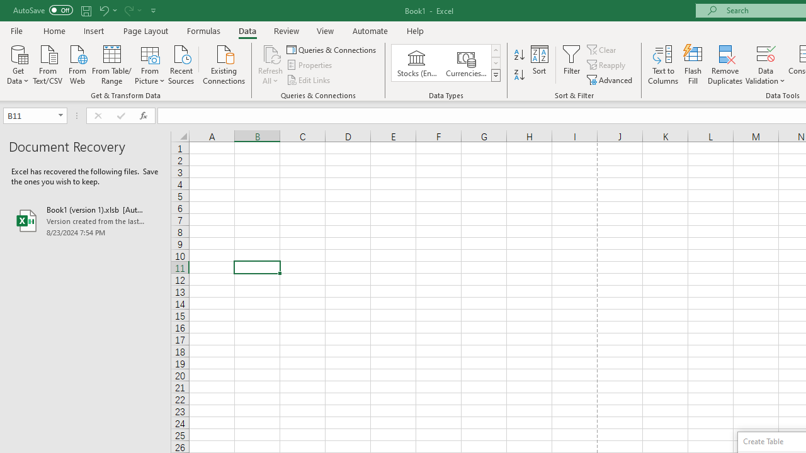 The image size is (806, 453). Describe the element at coordinates (572, 64) in the screenshot. I see `Filter` at that location.